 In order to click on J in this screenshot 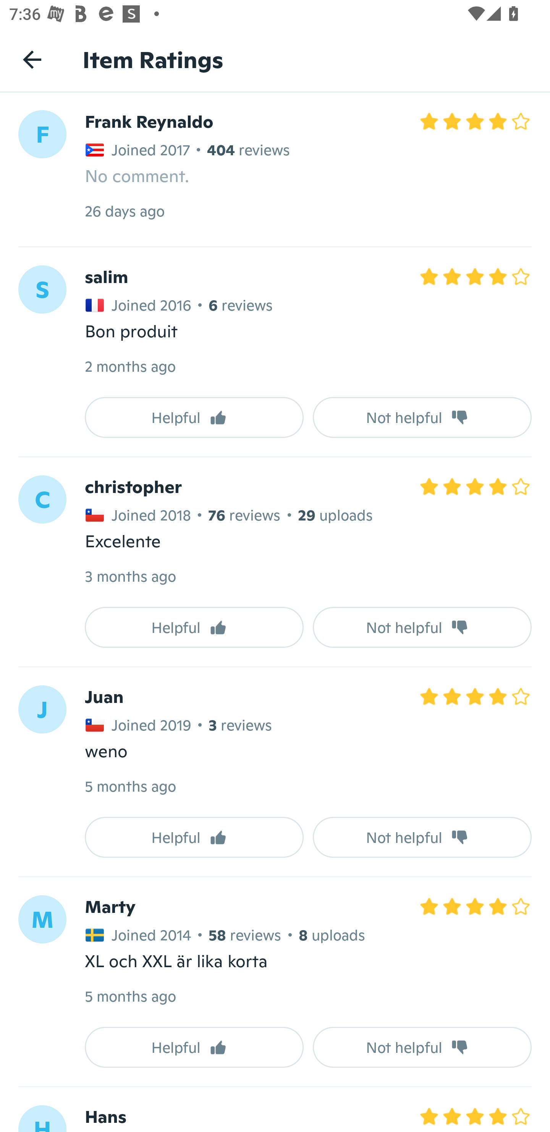, I will do `click(42, 709)`.